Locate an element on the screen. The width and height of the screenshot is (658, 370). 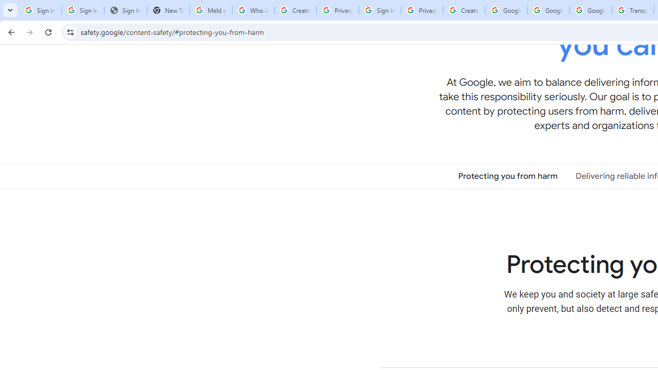
Create your Google Account is located at coordinates (295, 10).